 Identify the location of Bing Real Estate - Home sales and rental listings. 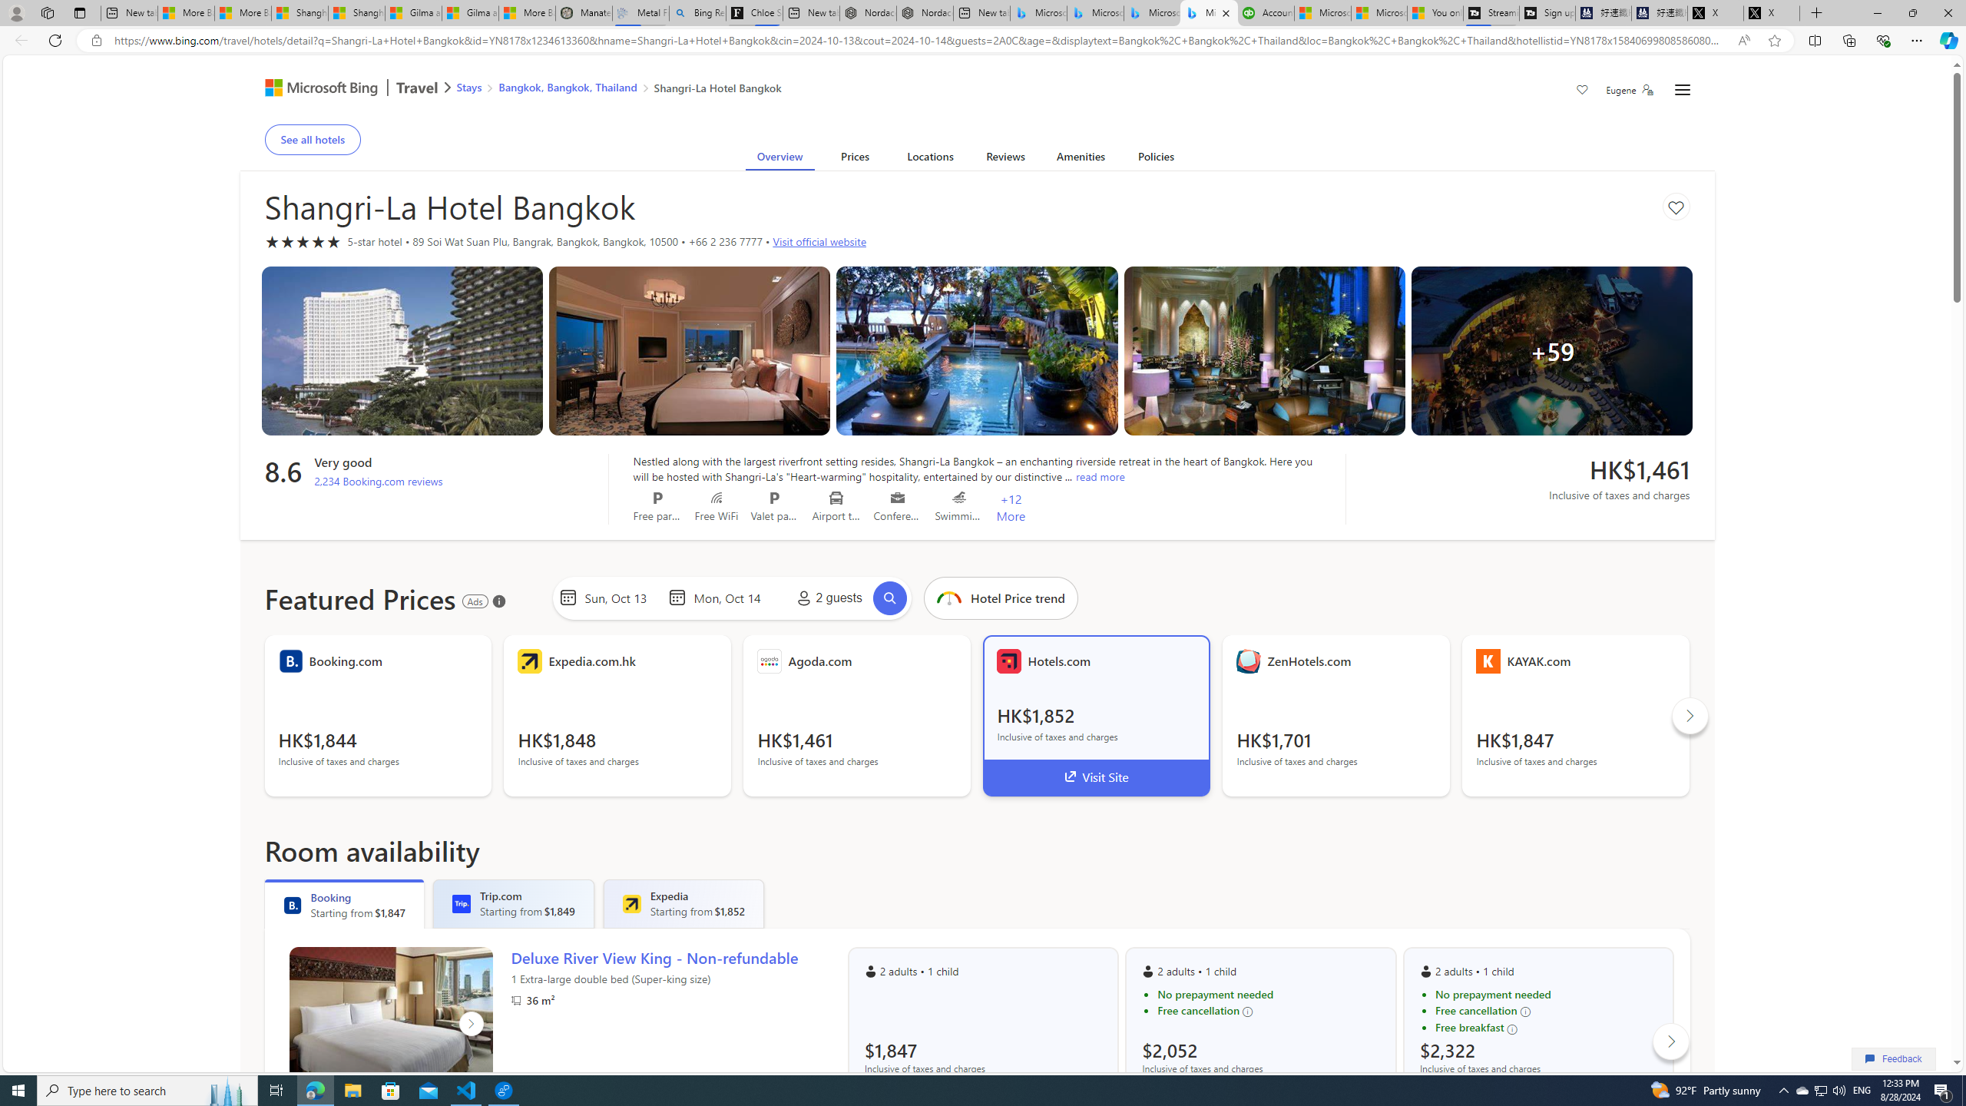
(697, 13).